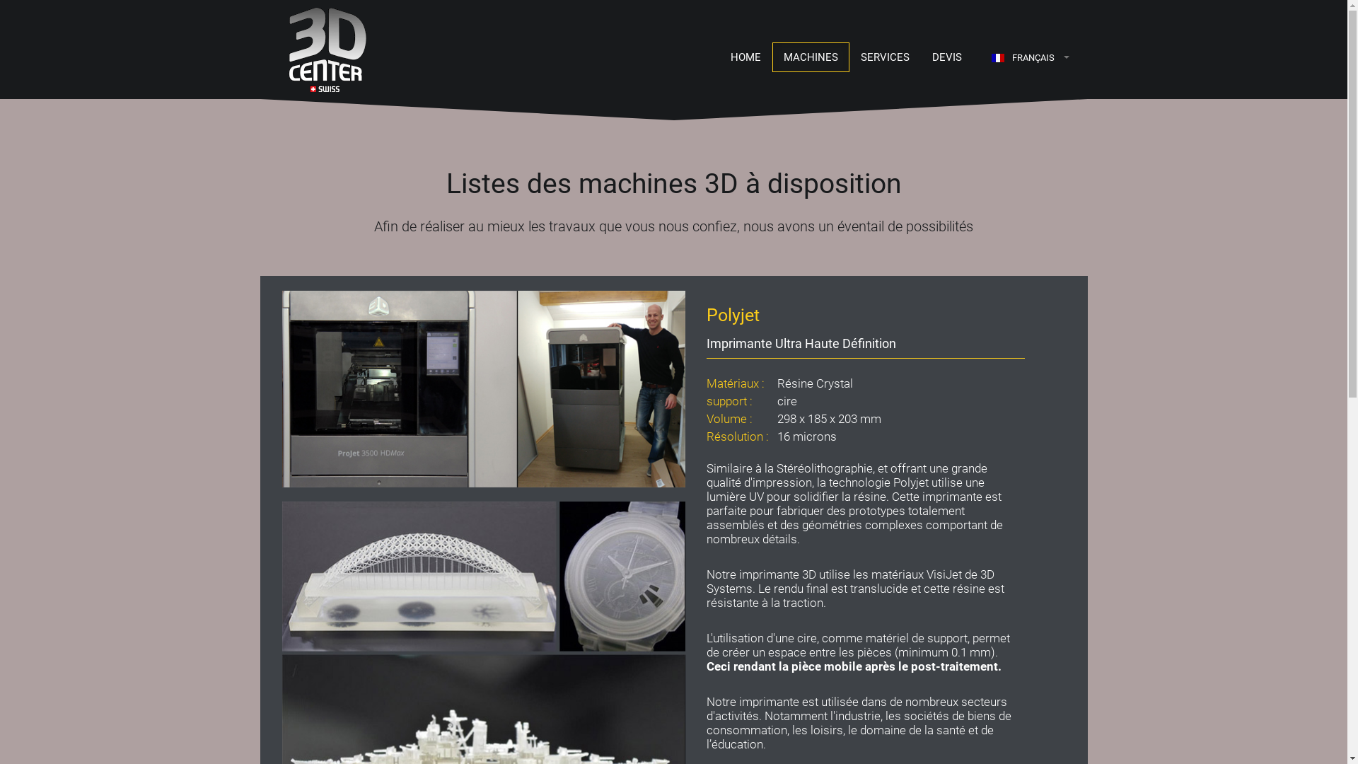 The image size is (1358, 764). Describe the element at coordinates (483, 389) in the screenshot. I see `Project 3500 HDMax` at that location.